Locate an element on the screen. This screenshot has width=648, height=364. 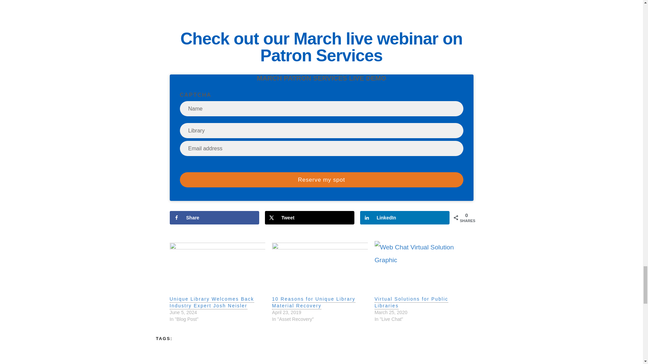
Share is located at coordinates (214, 218).